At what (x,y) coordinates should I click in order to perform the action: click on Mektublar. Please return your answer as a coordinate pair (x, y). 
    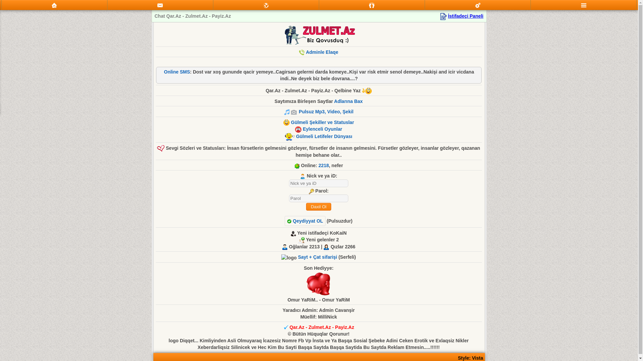
    Looking at the image, I should click on (266, 5).